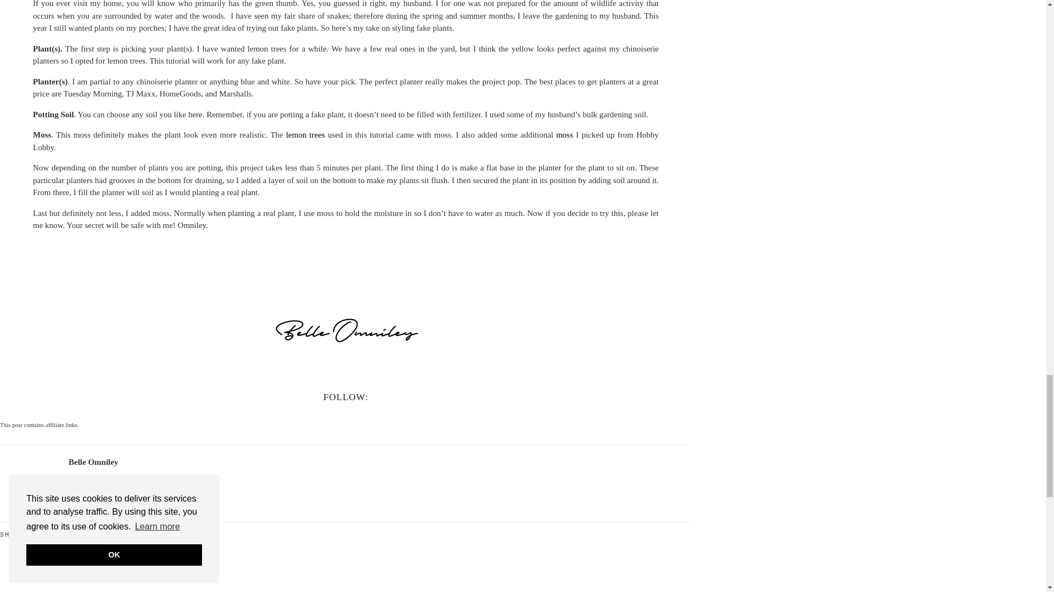 Image resolution: width=1054 pixels, height=592 pixels. Describe the element at coordinates (43, 534) in the screenshot. I see `Share on Pinterest` at that location.